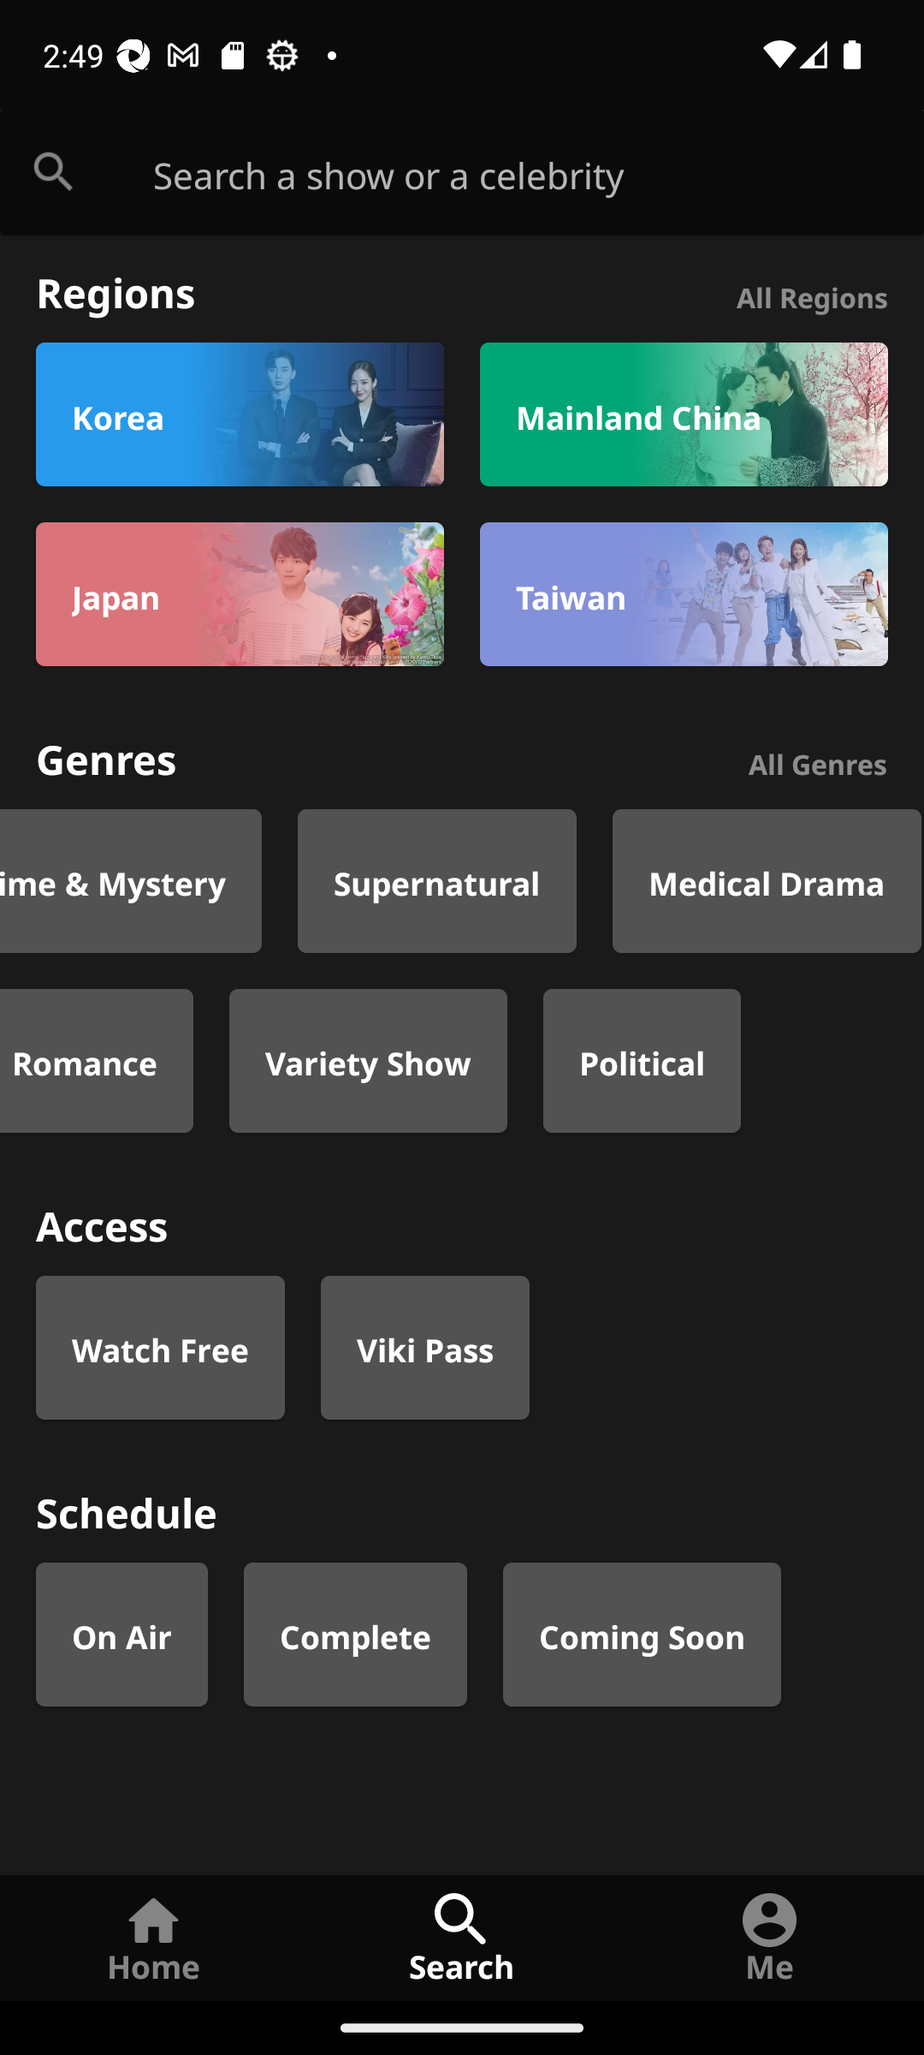 This screenshot has height=2055, width=924. What do you see at coordinates (240, 593) in the screenshot?
I see `filter_region_jp Japan` at bounding box center [240, 593].